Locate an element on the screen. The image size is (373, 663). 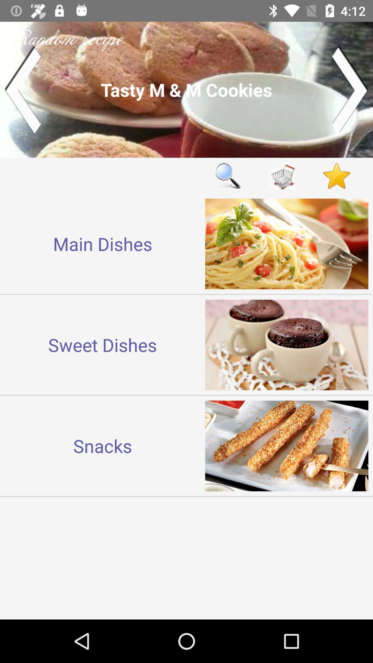
tap the icon above the sweet dishes item is located at coordinates (103, 244).